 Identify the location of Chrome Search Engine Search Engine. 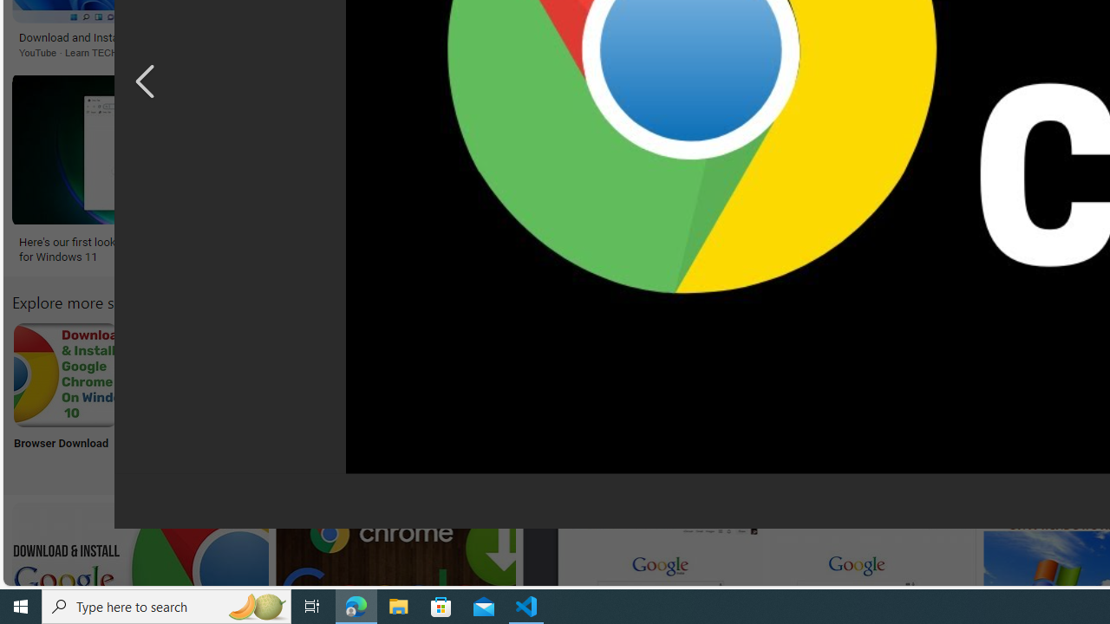
(409, 397).